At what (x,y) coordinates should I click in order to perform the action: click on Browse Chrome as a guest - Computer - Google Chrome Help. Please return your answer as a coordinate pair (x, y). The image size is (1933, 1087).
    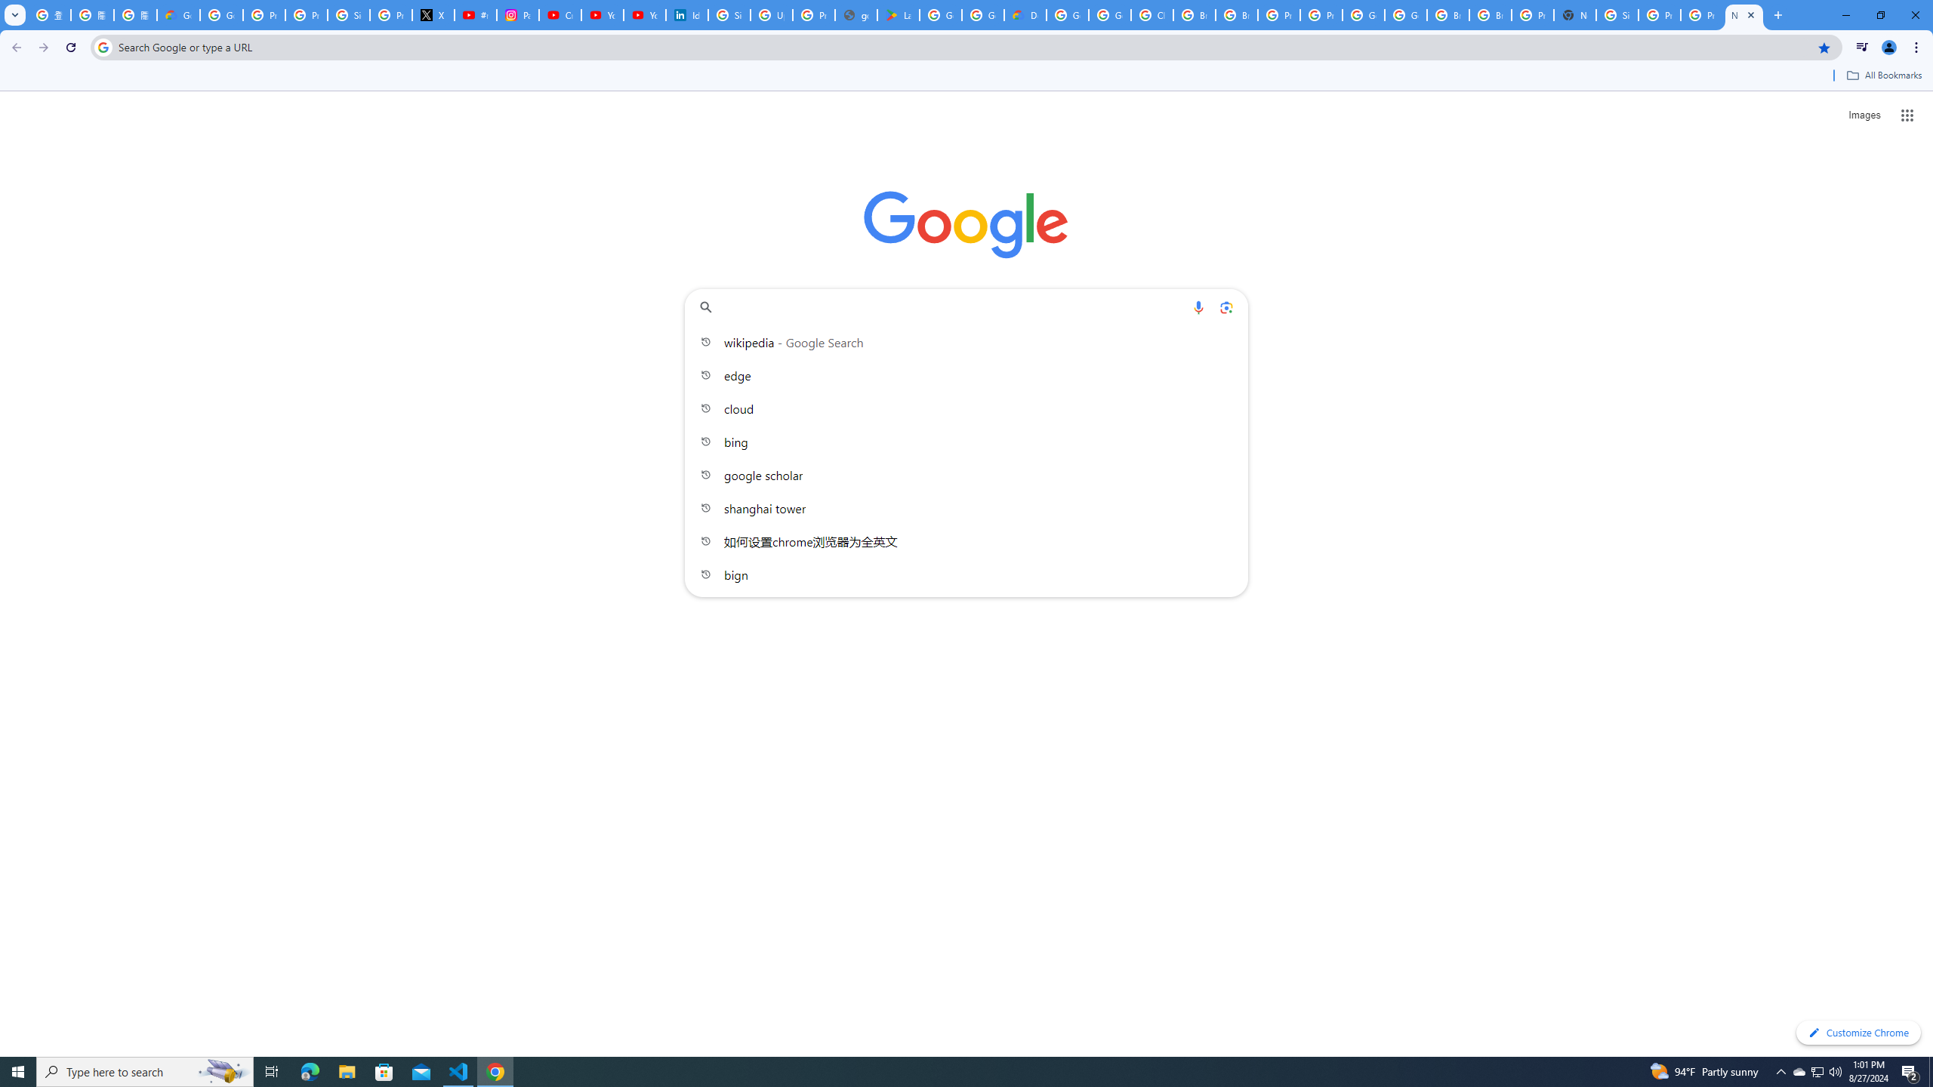
    Looking at the image, I should click on (1195, 15).